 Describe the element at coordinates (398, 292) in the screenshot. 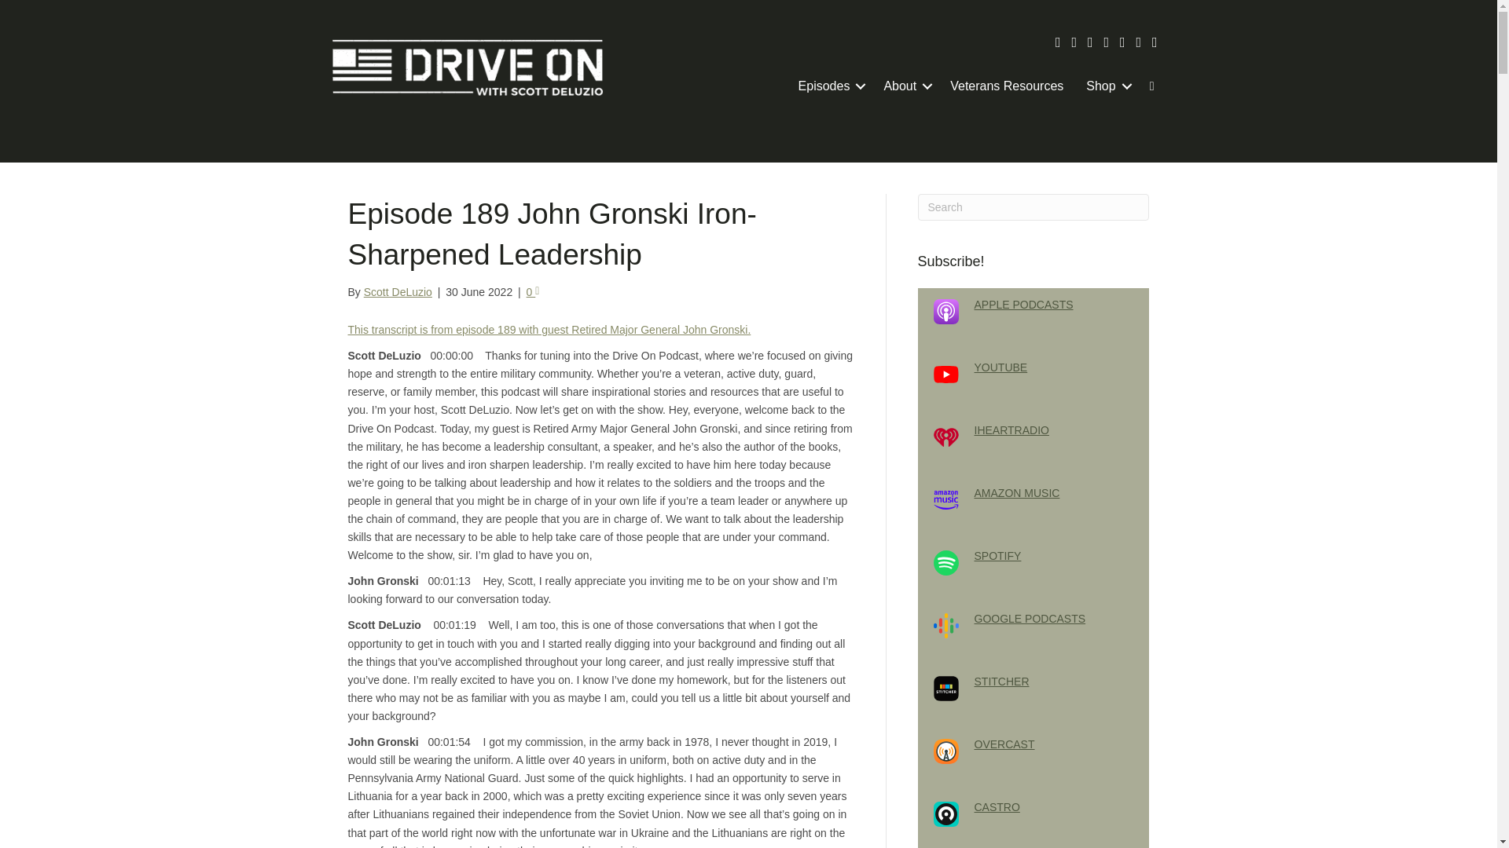

I see `Scott DeLuzio` at that location.